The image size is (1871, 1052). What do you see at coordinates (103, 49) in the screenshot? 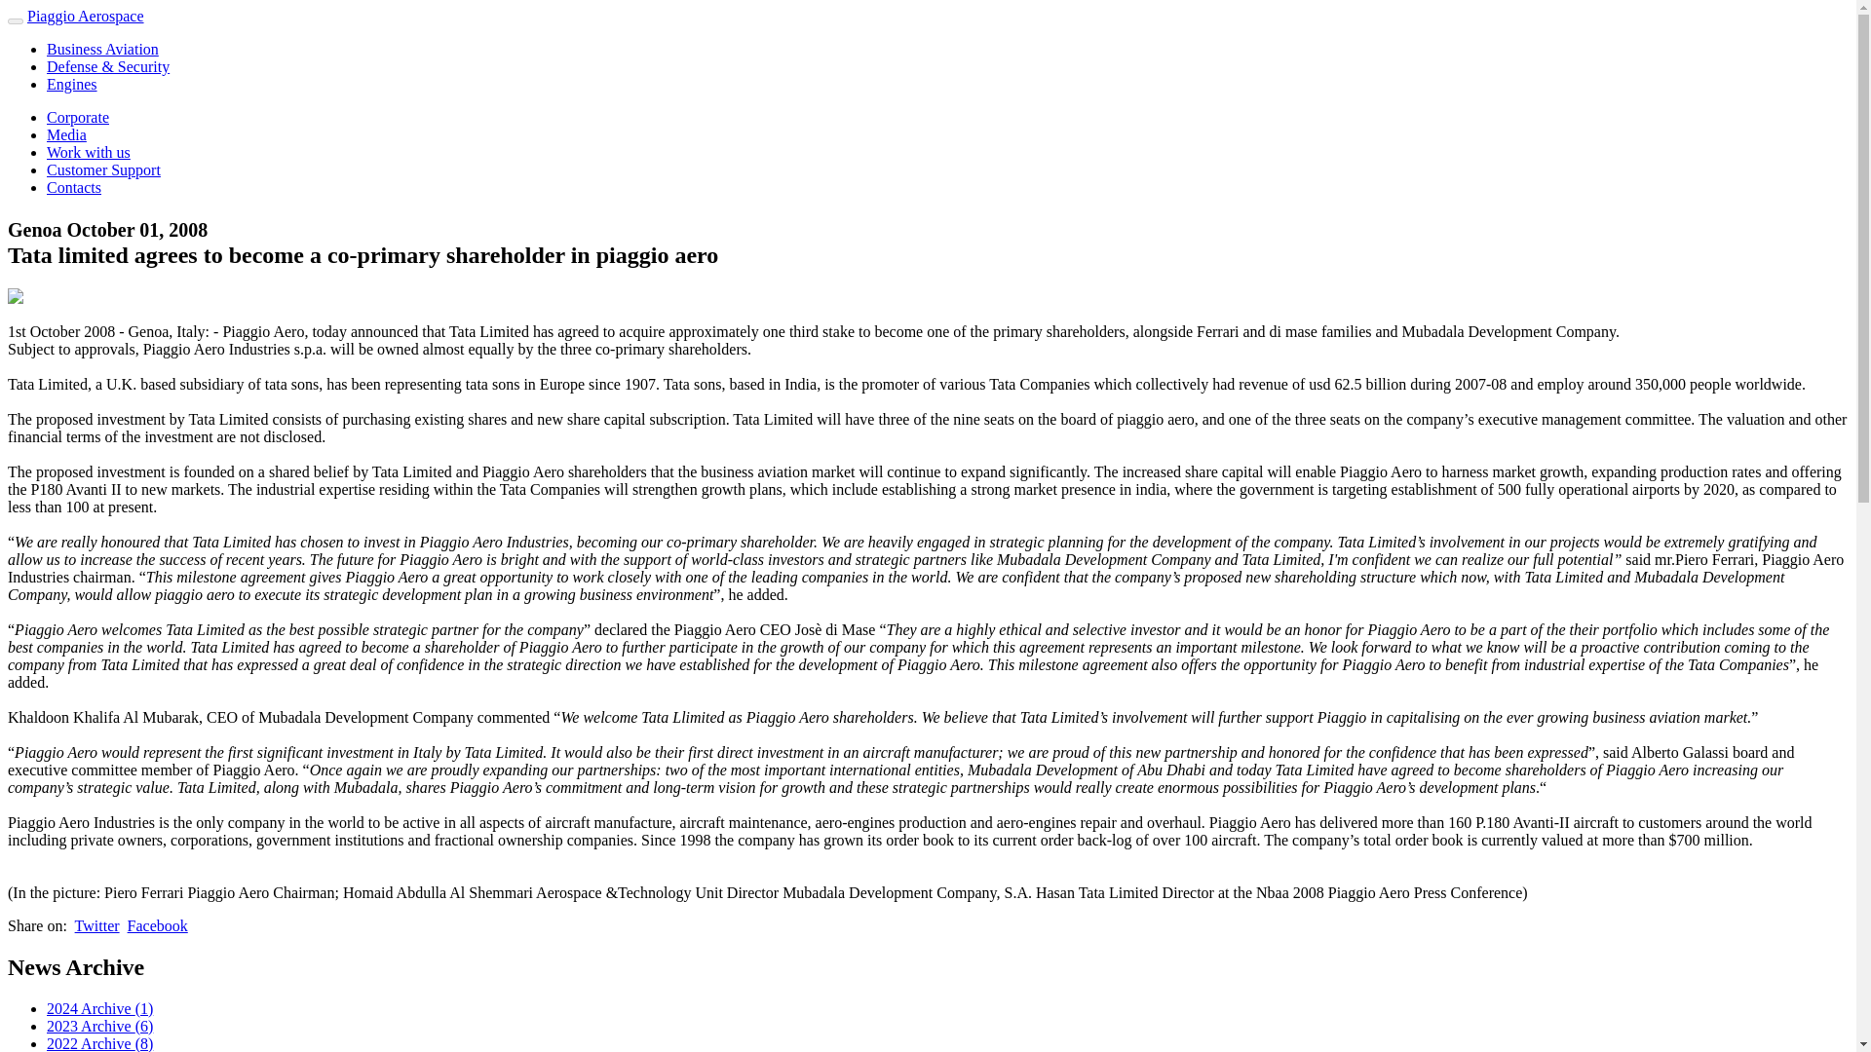
I see `Business Aviation` at bounding box center [103, 49].